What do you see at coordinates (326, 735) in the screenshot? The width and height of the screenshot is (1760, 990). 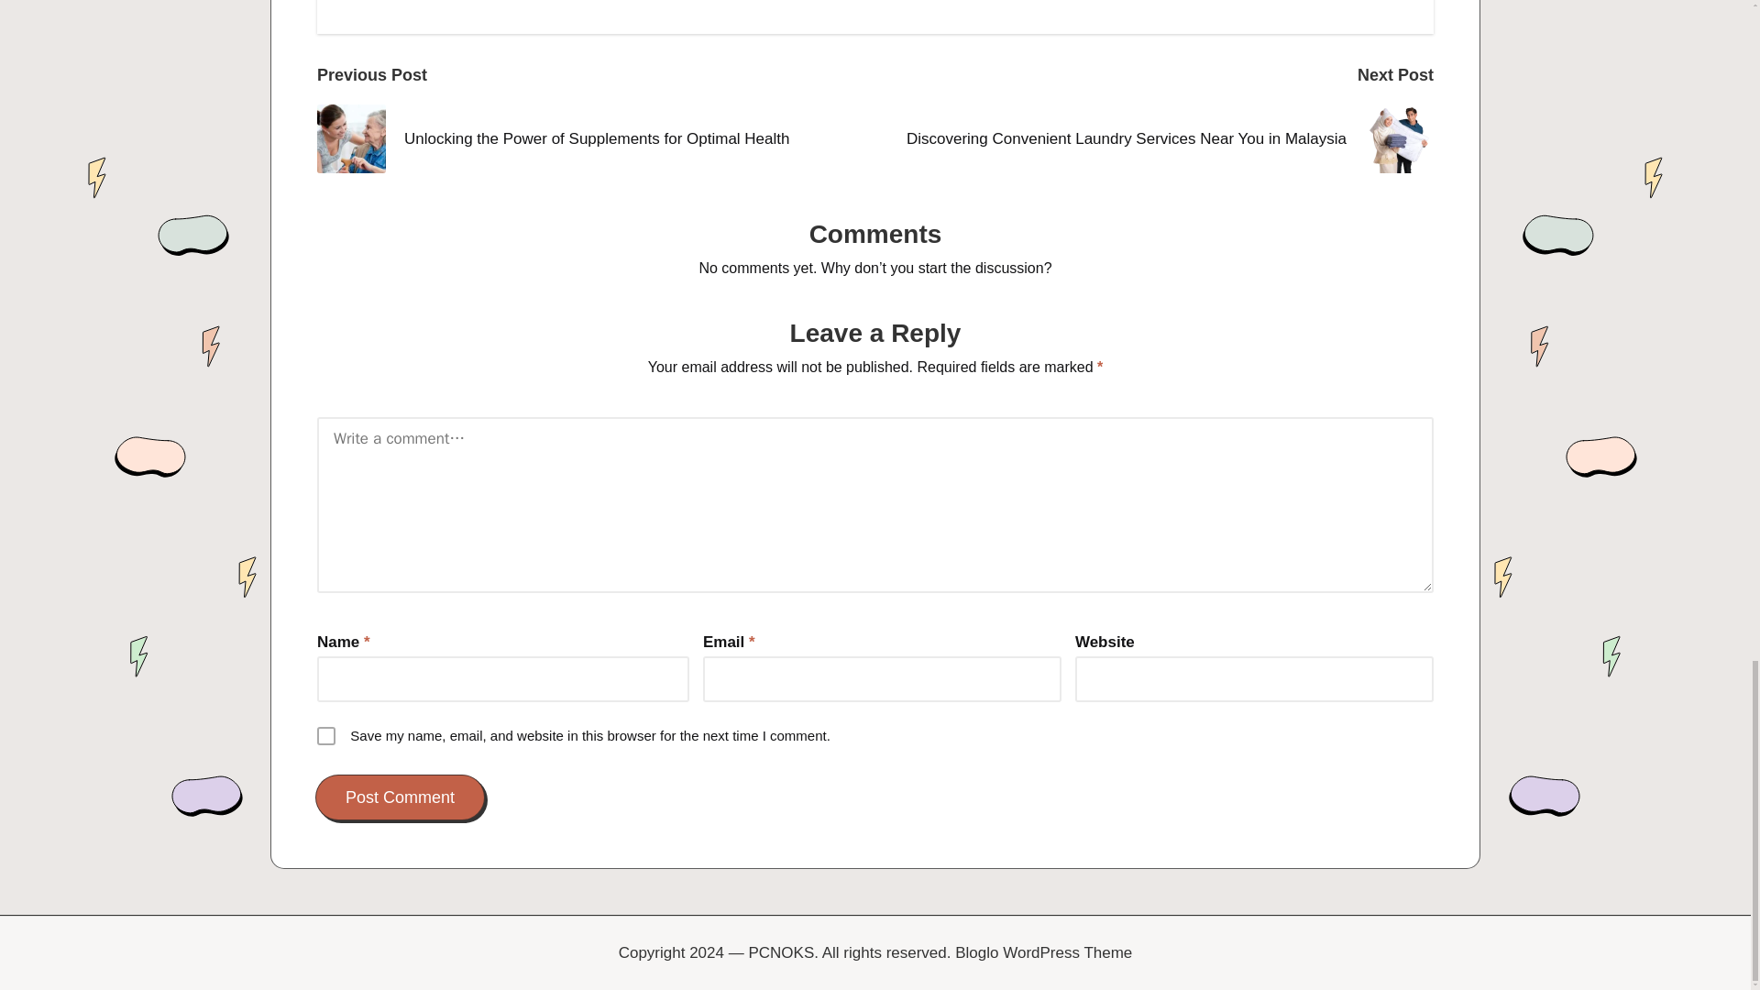 I see `yes` at bounding box center [326, 735].